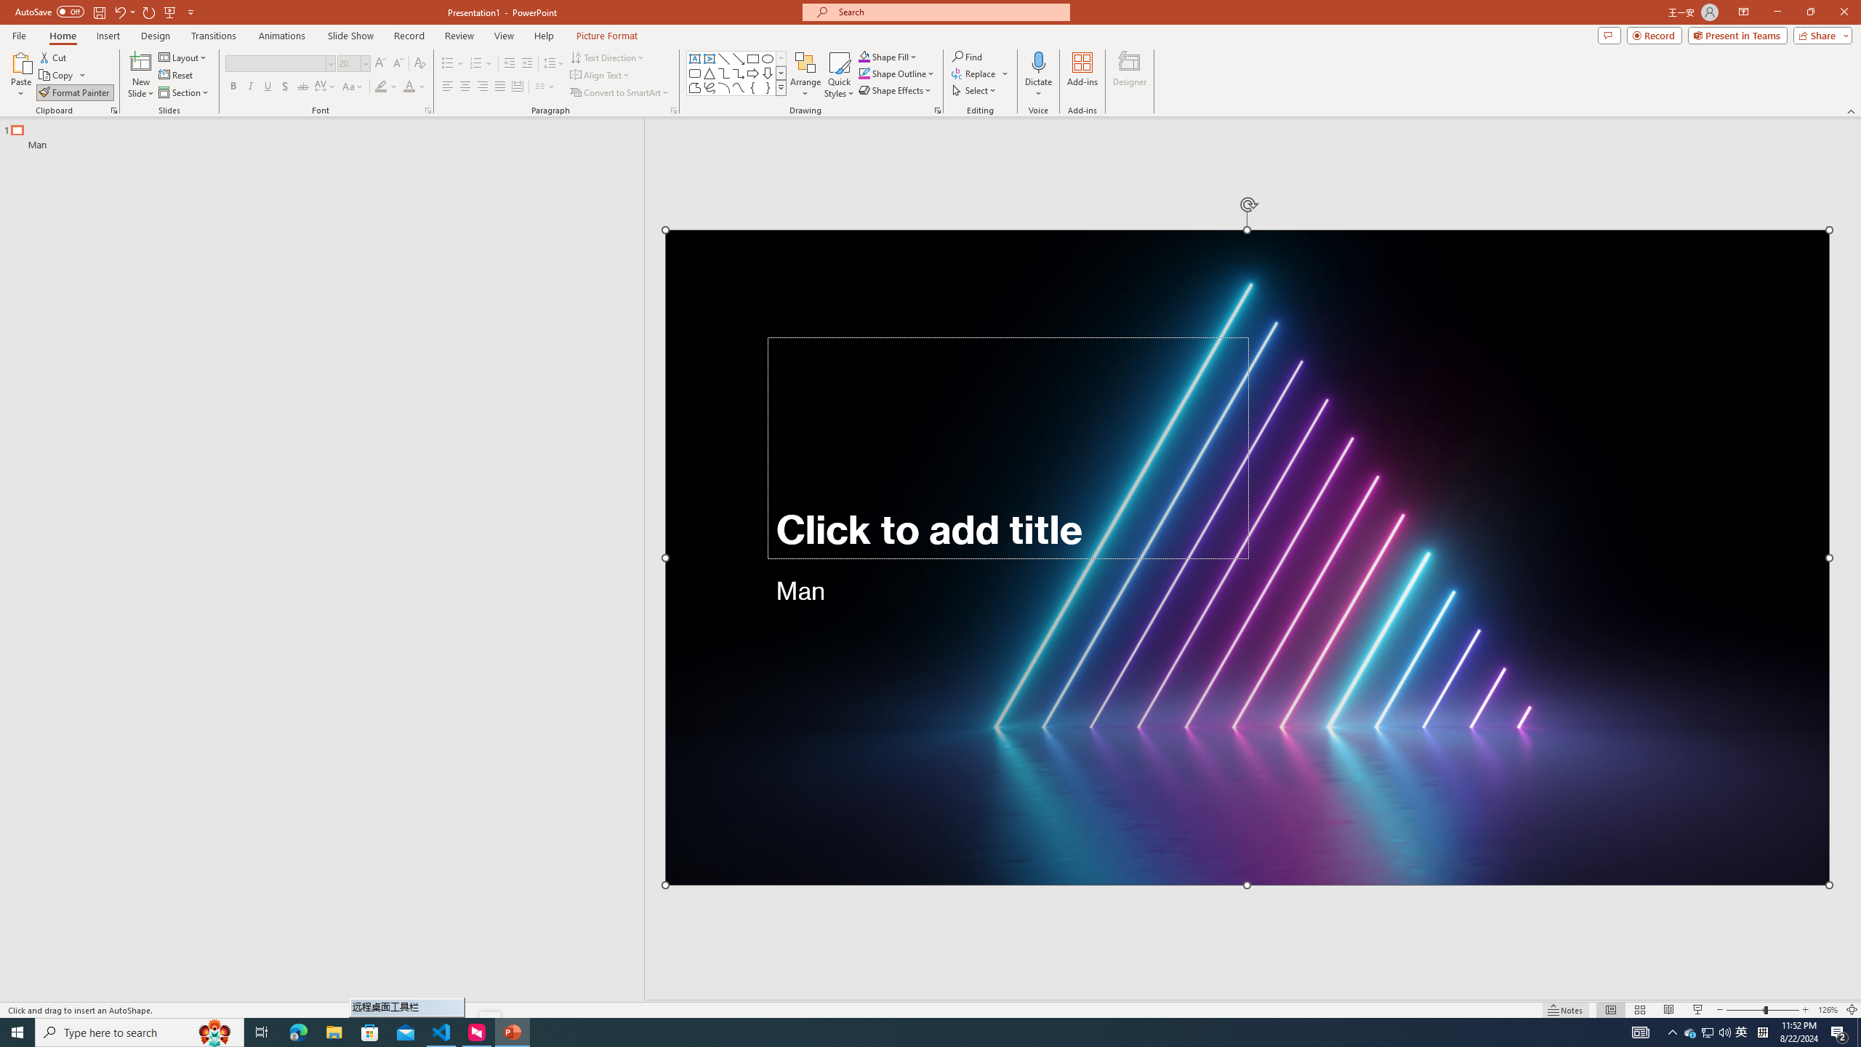 The height and width of the screenshot is (1047, 1861). I want to click on Cut, so click(54, 57).